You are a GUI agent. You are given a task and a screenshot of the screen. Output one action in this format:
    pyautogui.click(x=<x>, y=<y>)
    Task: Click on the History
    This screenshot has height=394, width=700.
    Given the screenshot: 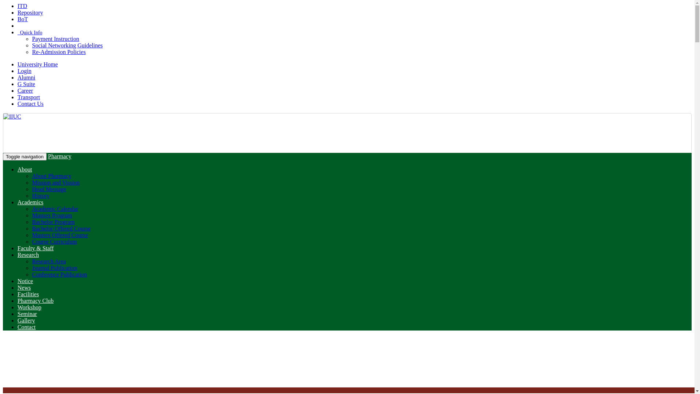 What is the action you would take?
    pyautogui.click(x=41, y=196)
    